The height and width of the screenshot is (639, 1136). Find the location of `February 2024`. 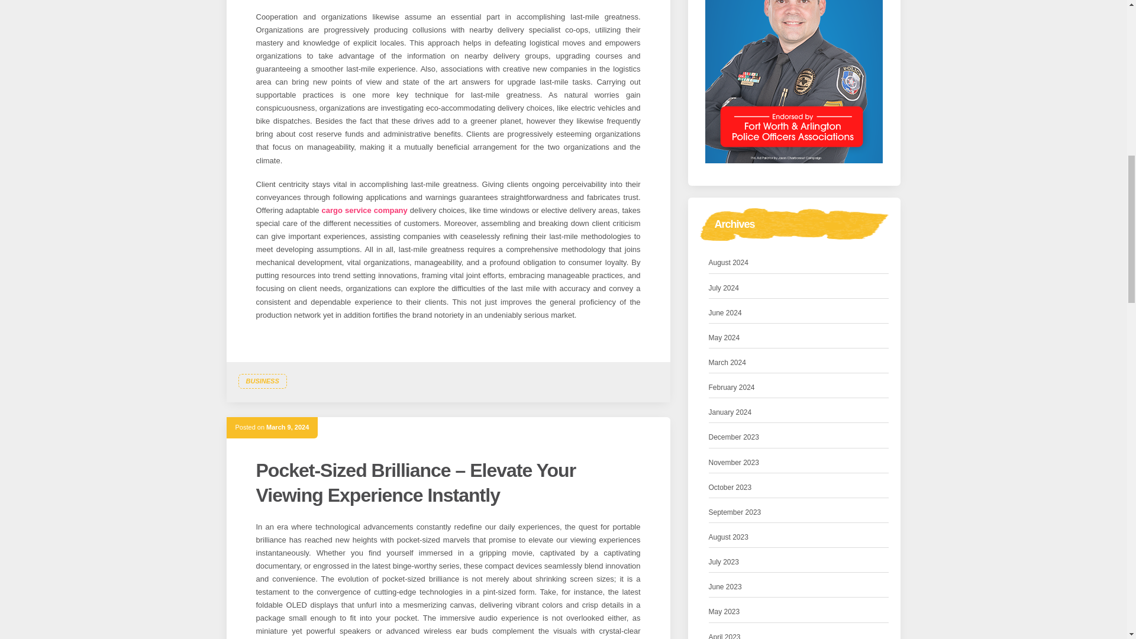

February 2024 is located at coordinates (732, 388).